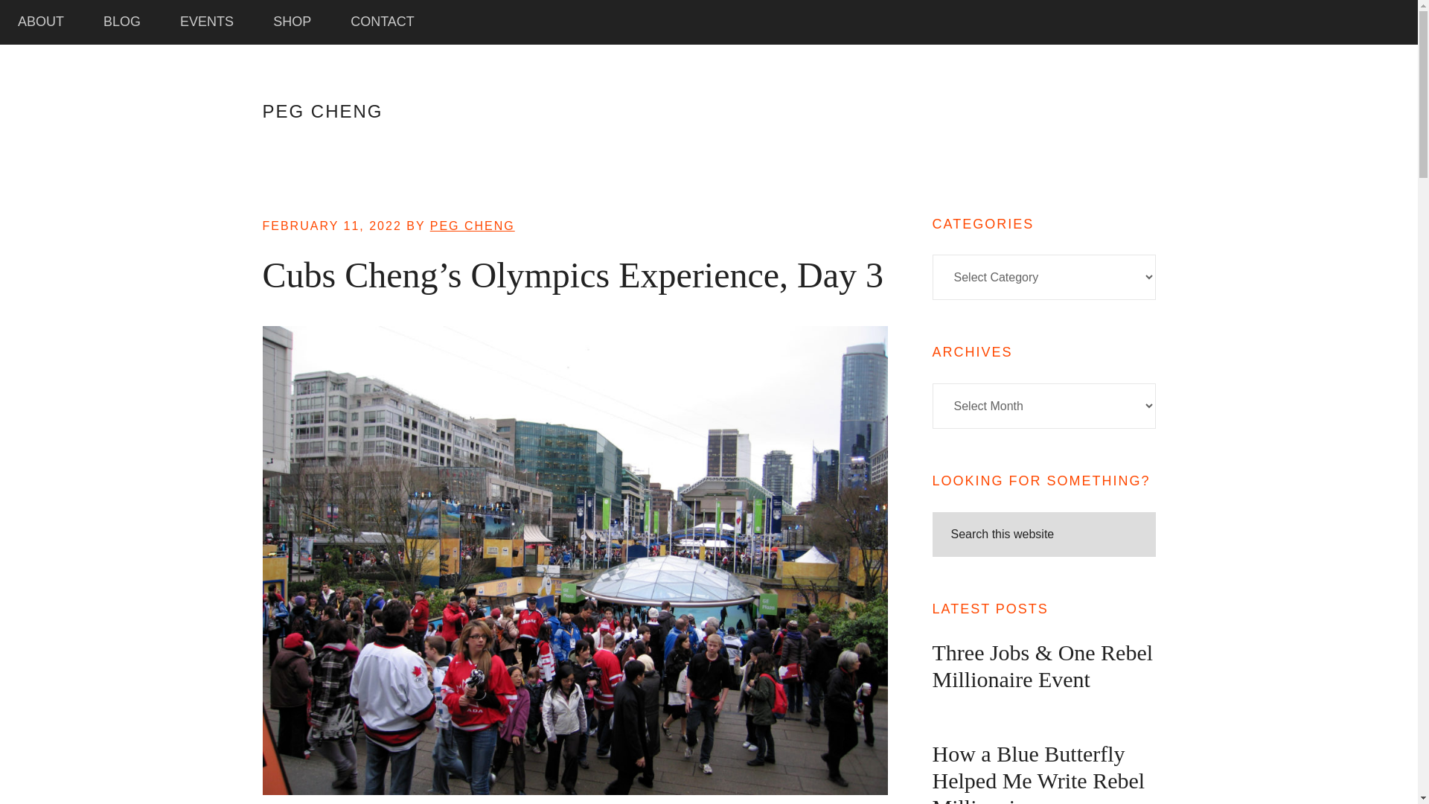 Image resolution: width=1429 pixels, height=804 pixels. Describe the element at coordinates (207, 22) in the screenshot. I see `EVENTS` at that location.